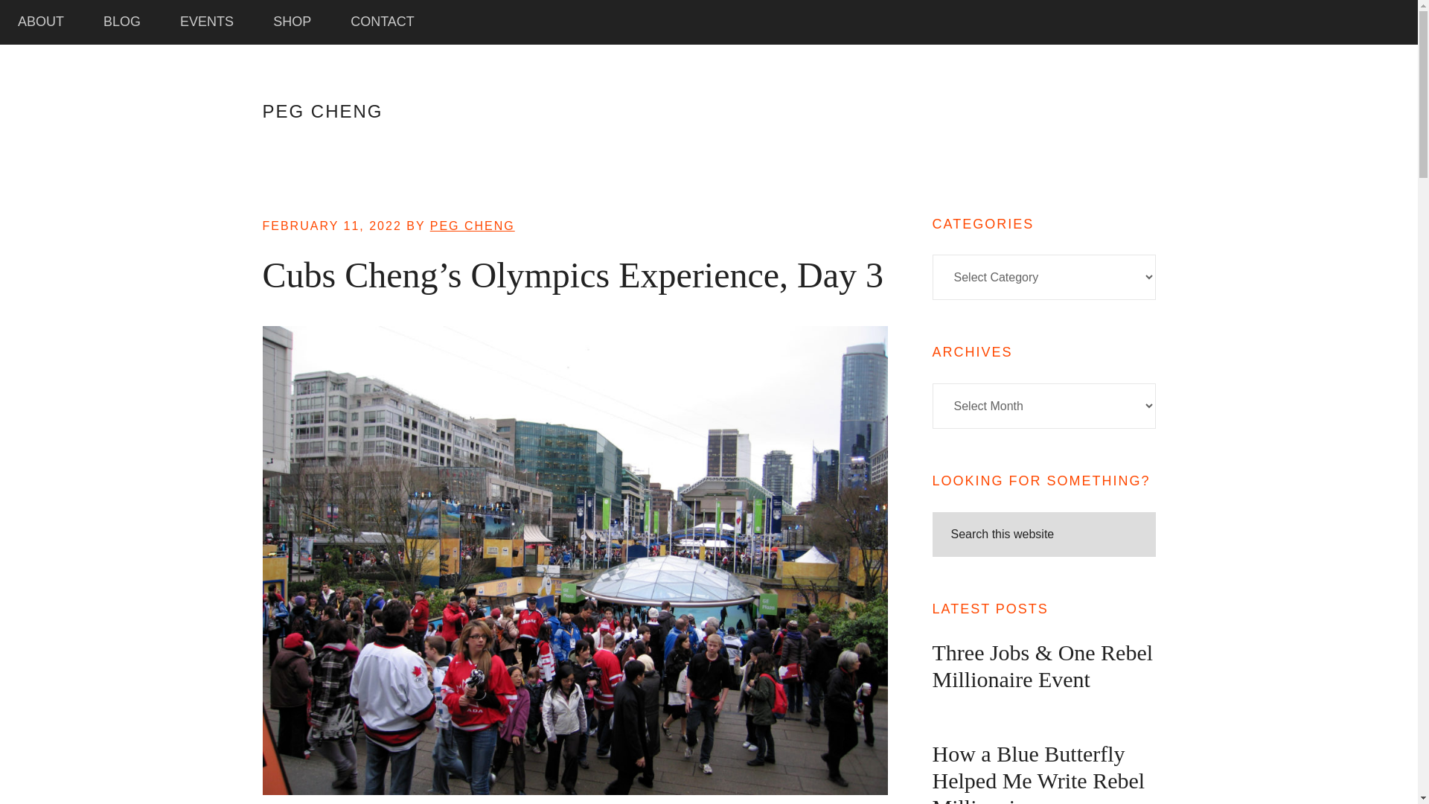 Image resolution: width=1429 pixels, height=804 pixels. Describe the element at coordinates (207, 22) in the screenshot. I see `EVENTS` at that location.